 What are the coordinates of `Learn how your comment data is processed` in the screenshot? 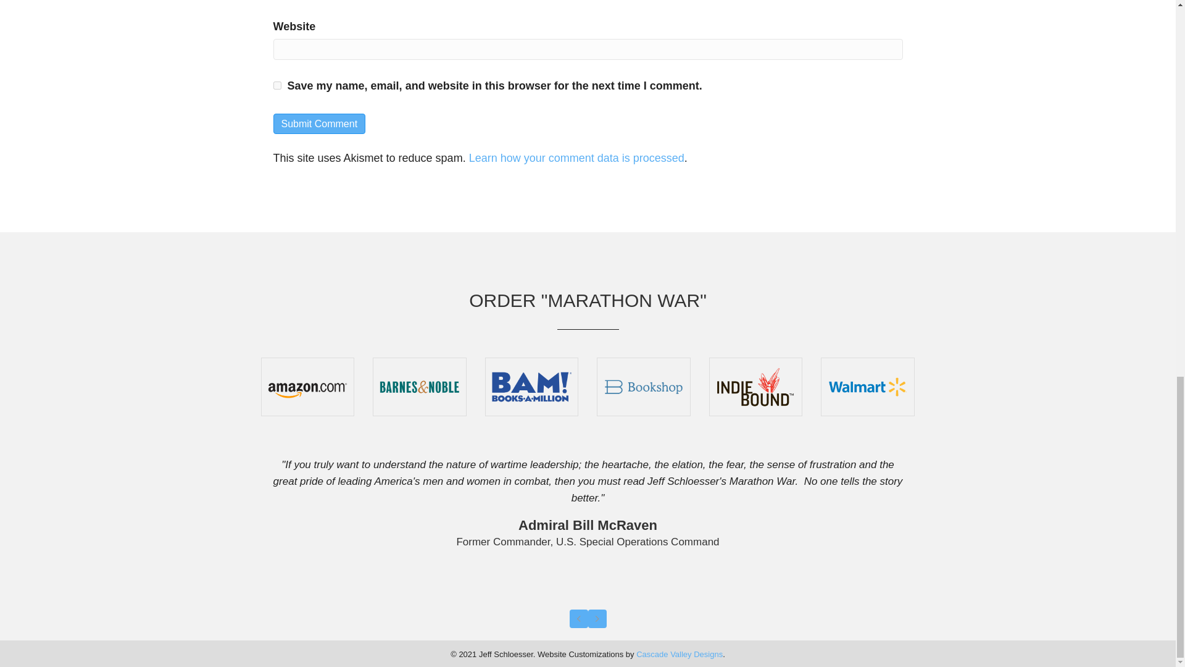 It's located at (576, 158).